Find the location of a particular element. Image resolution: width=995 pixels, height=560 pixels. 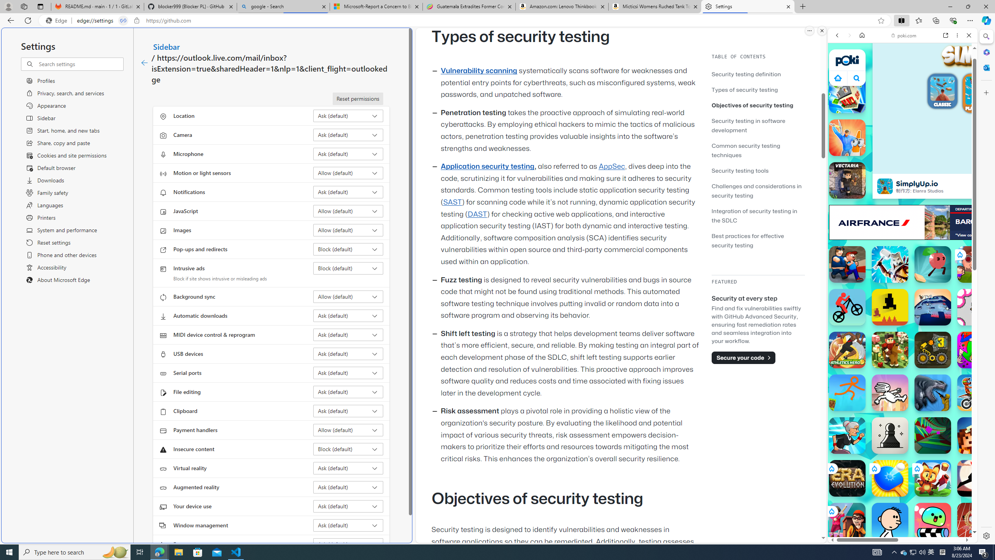

JavaScript Allow (default) is located at coordinates (348, 211).